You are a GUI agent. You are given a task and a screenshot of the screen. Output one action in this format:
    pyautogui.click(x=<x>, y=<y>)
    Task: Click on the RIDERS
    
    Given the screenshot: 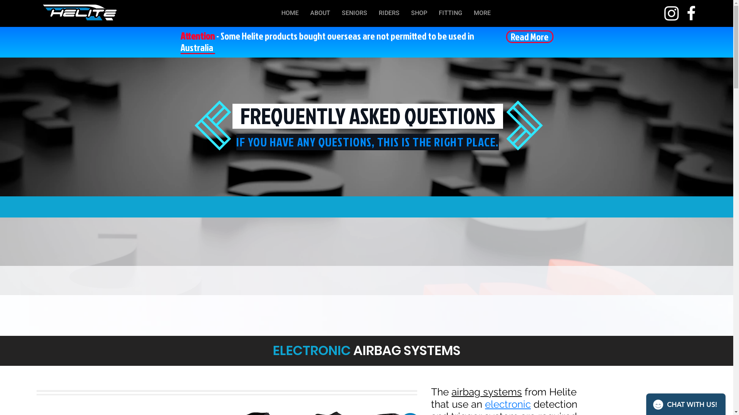 What is the action you would take?
    pyautogui.click(x=389, y=13)
    